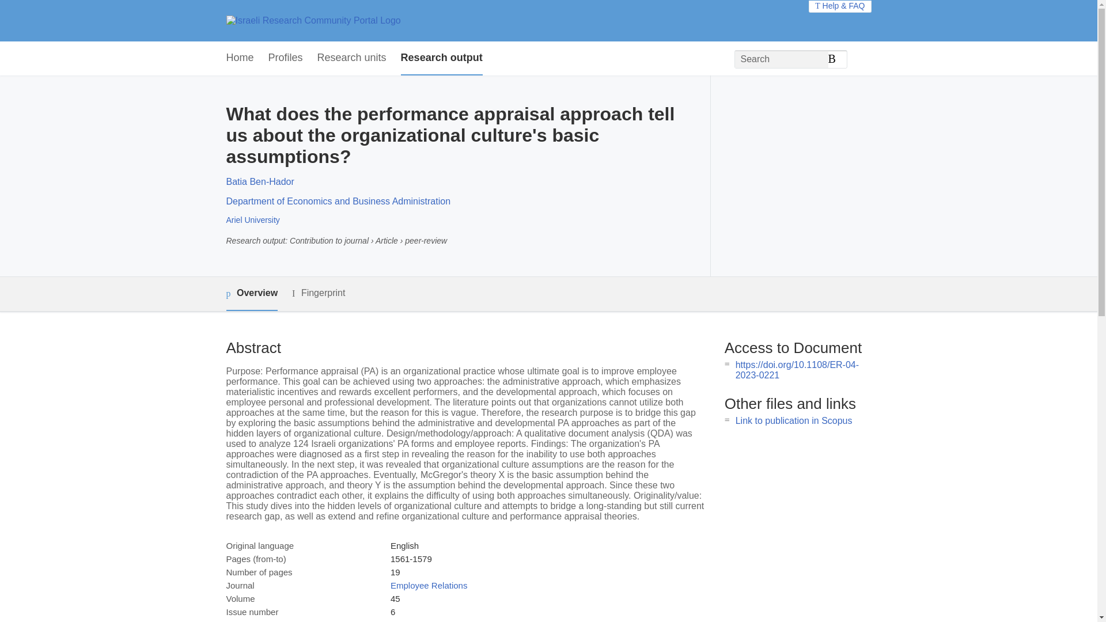 The height and width of the screenshot is (622, 1106). What do you see at coordinates (441, 58) in the screenshot?
I see `Research output` at bounding box center [441, 58].